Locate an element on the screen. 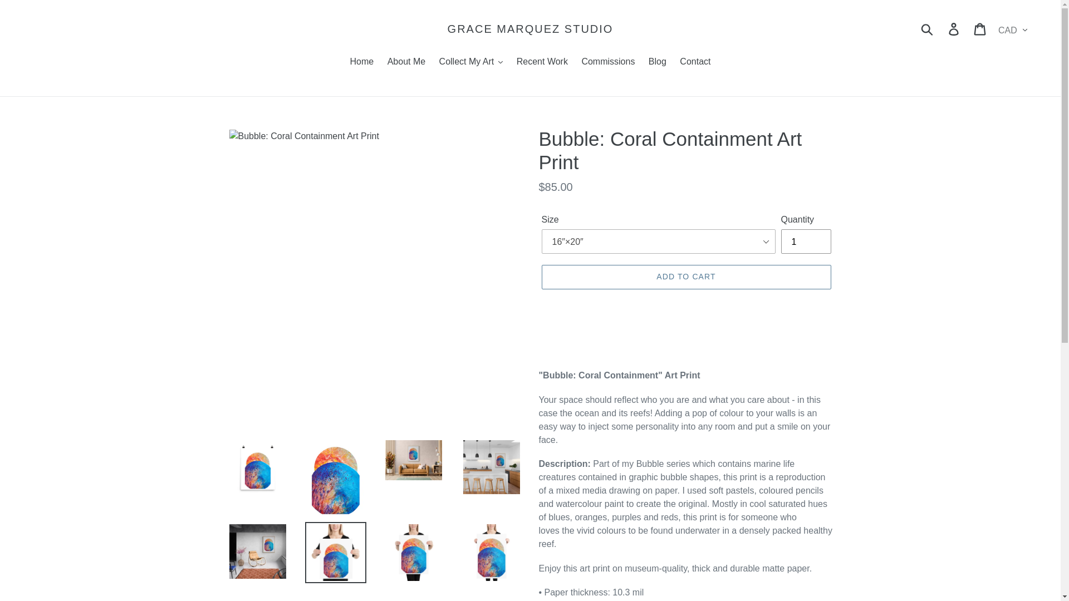 The height and width of the screenshot is (601, 1069). About Me is located at coordinates (406, 62).